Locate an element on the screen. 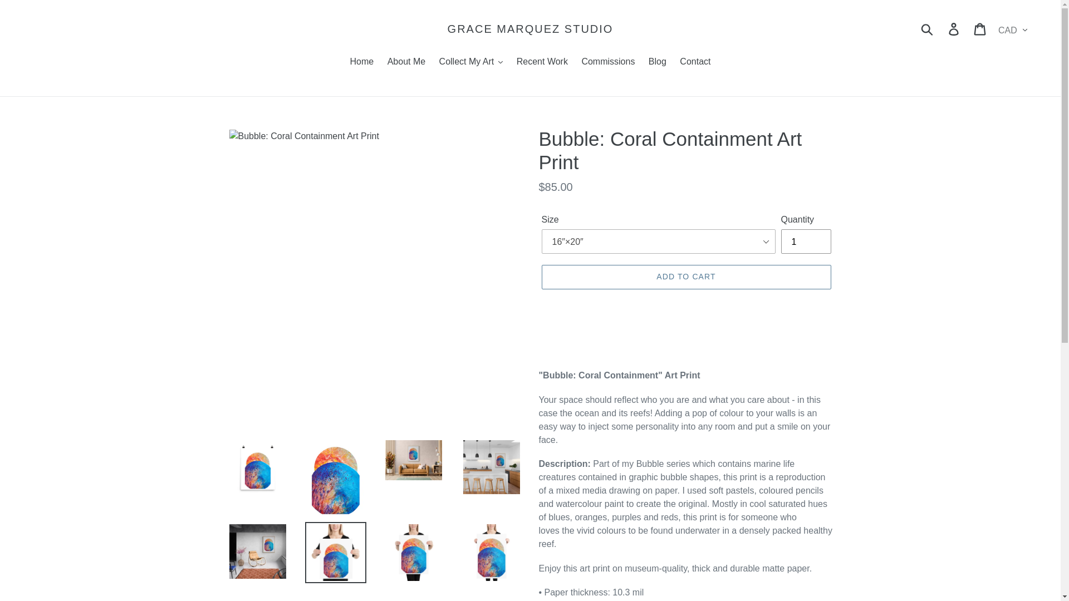 The height and width of the screenshot is (601, 1069). About Me is located at coordinates (406, 62).